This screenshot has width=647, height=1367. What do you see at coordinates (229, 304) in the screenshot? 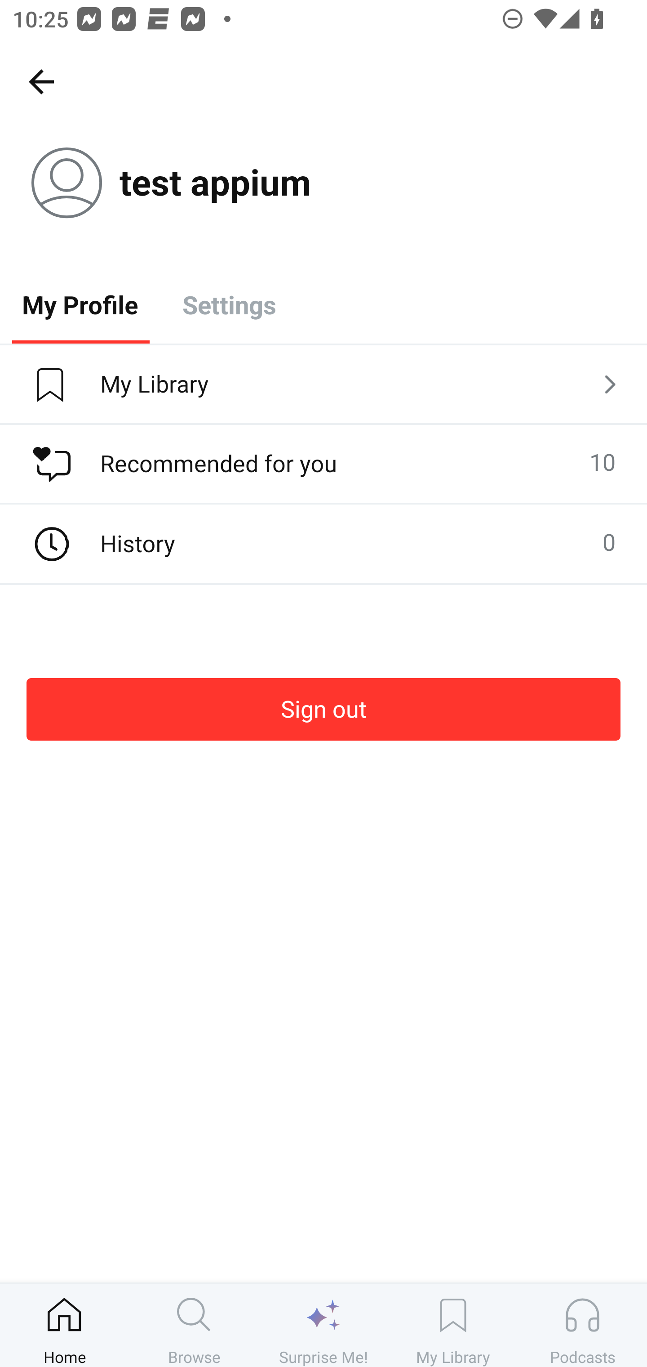
I see `Settings` at bounding box center [229, 304].